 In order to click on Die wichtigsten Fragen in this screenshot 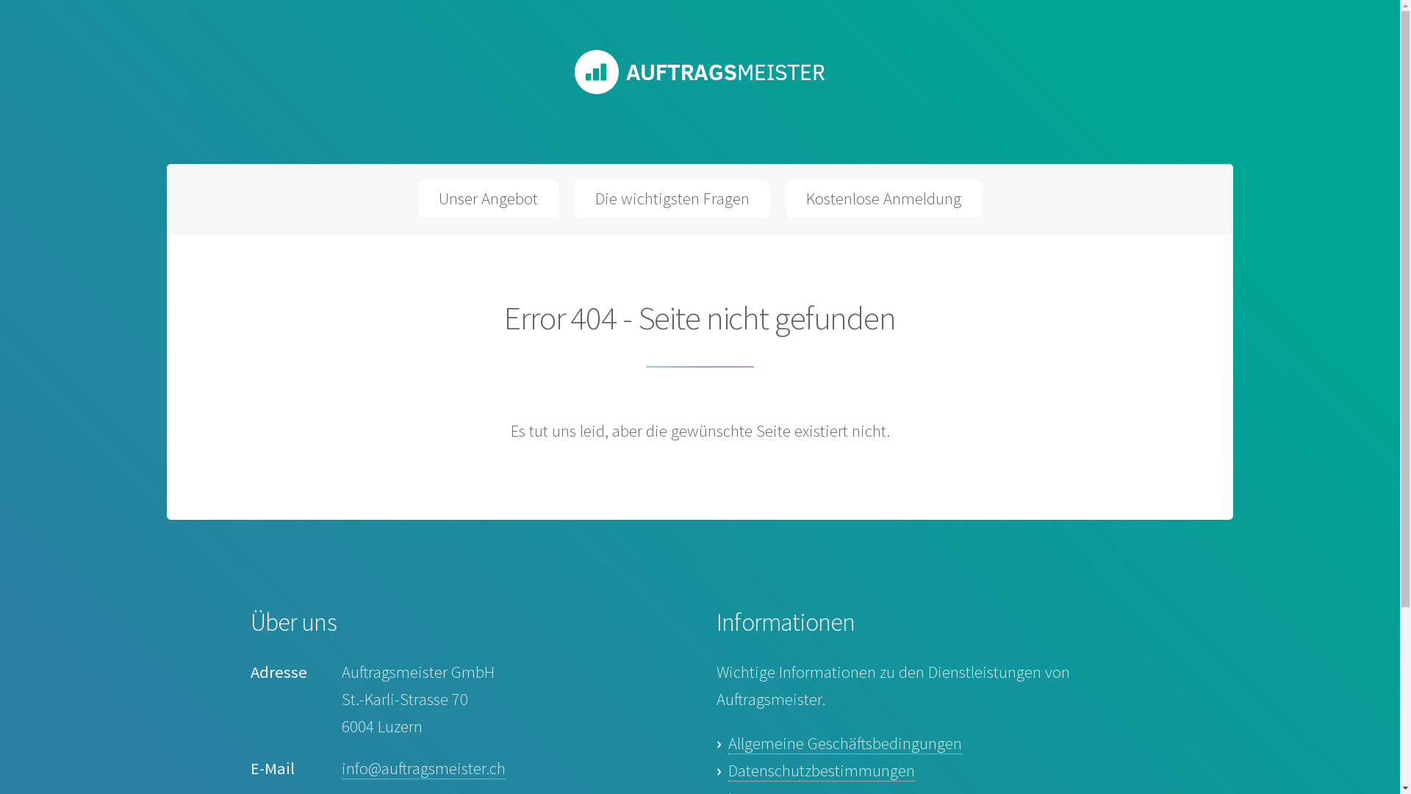, I will do `click(672, 198)`.